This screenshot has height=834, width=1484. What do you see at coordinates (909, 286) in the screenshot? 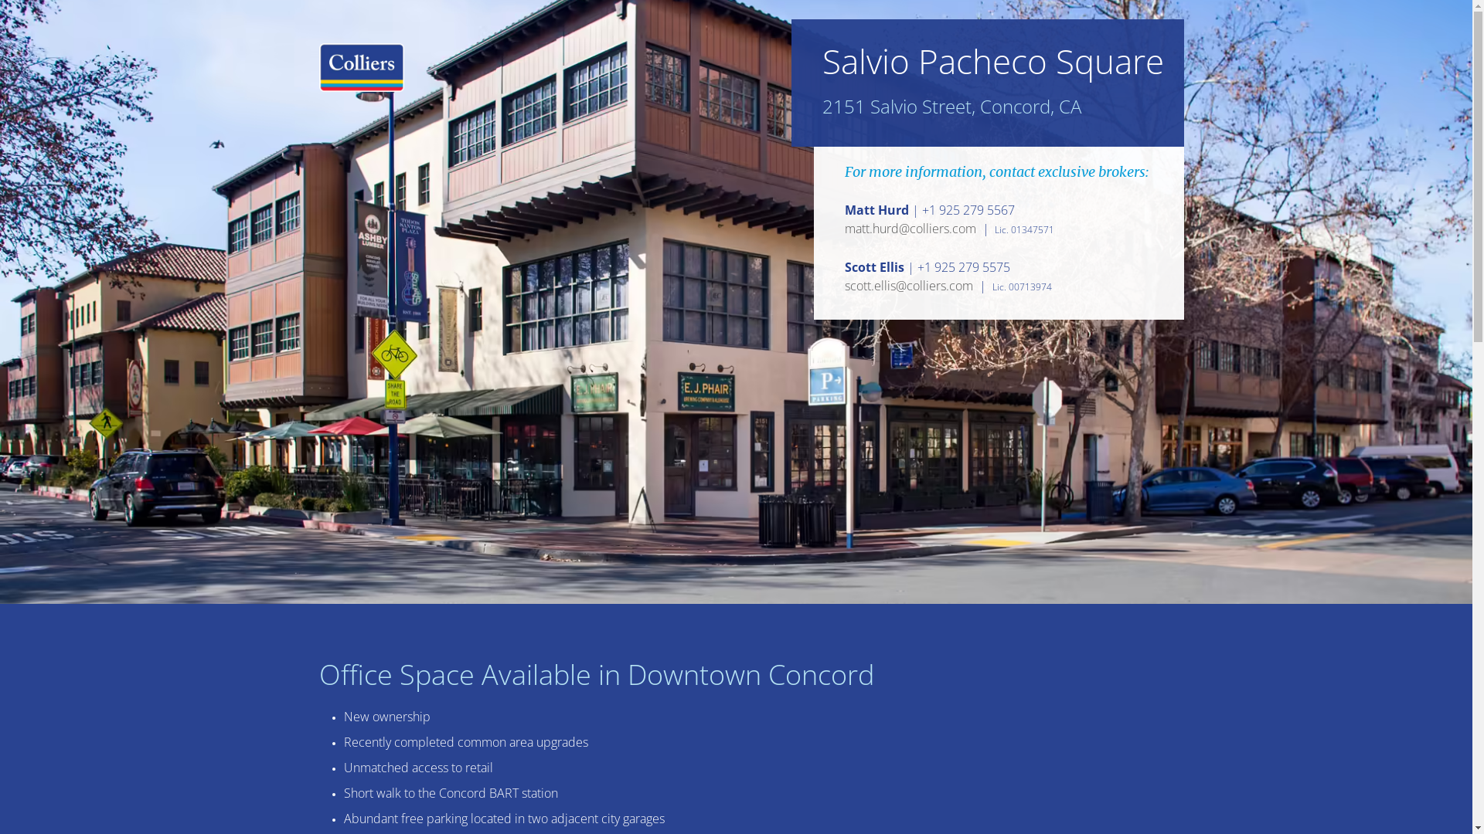
I see `scott.ellis@colliers.com` at bounding box center [909, 286].